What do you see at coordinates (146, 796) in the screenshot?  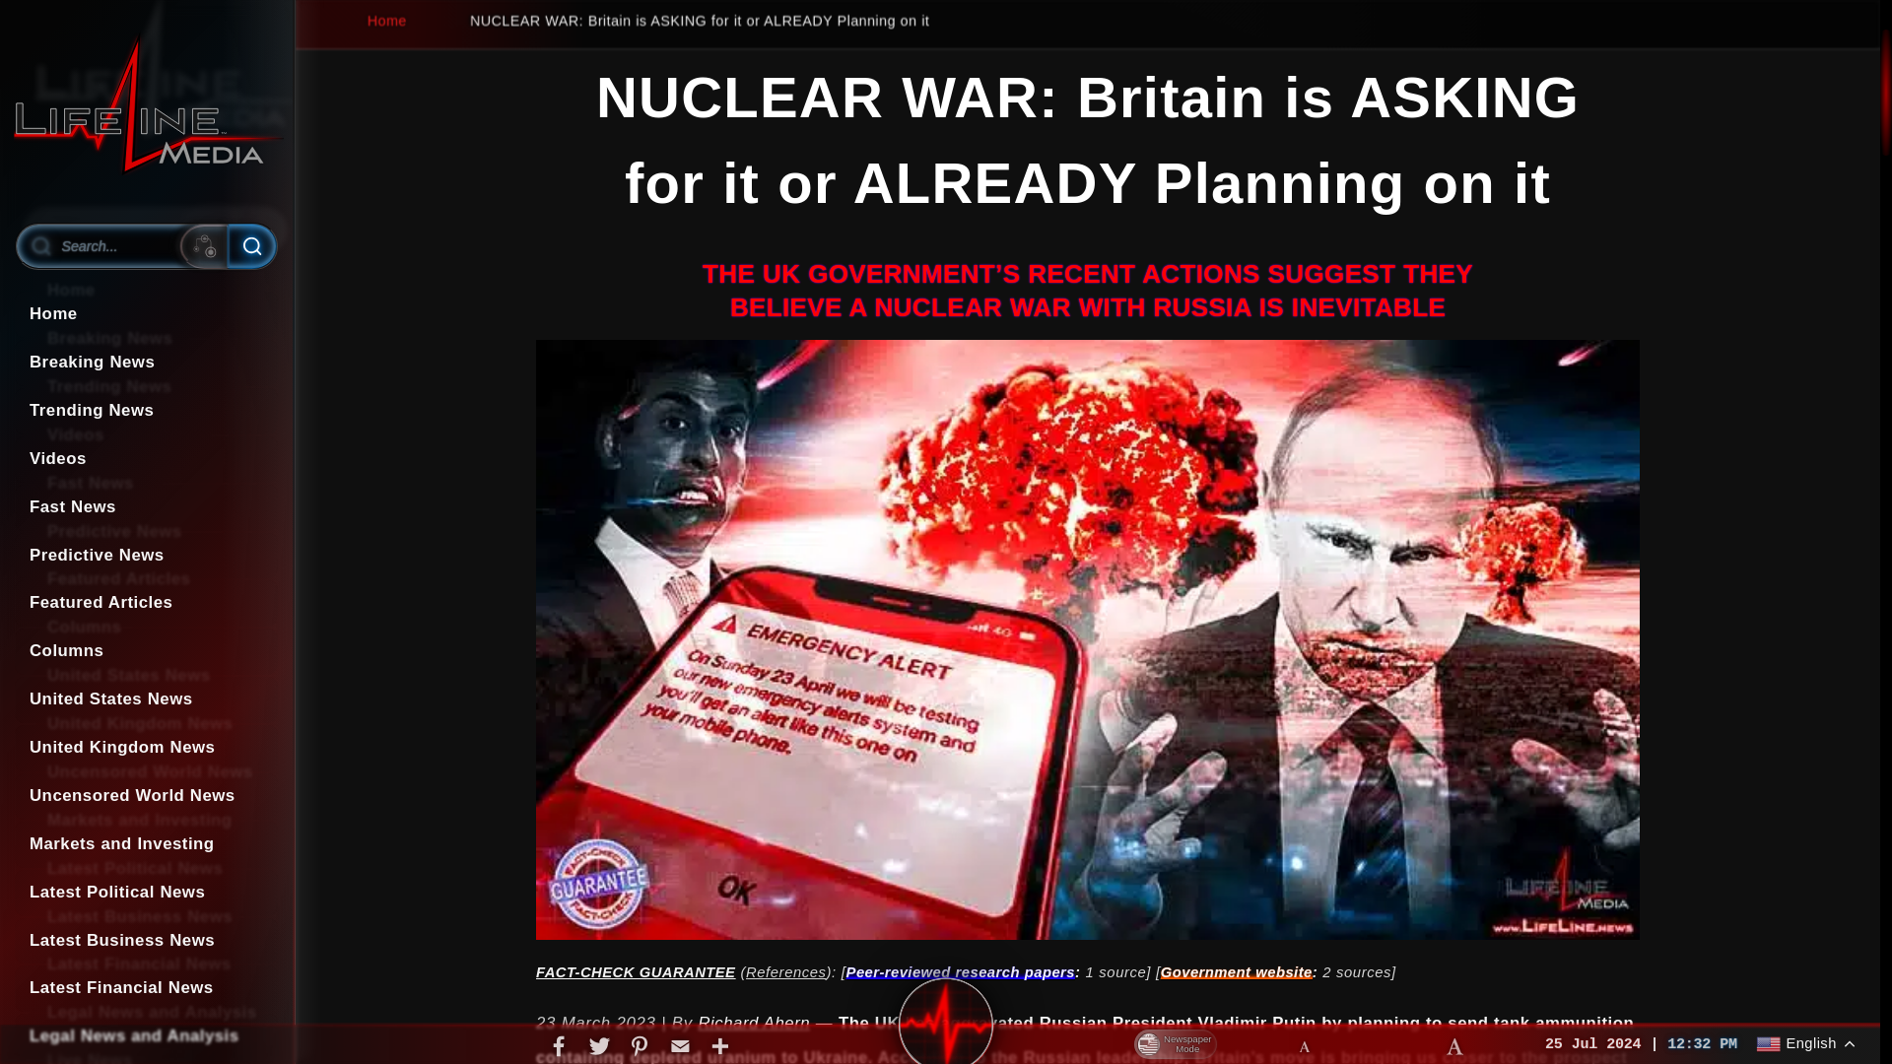 I see `Uncensored World News` at bounding box center [146, 796].